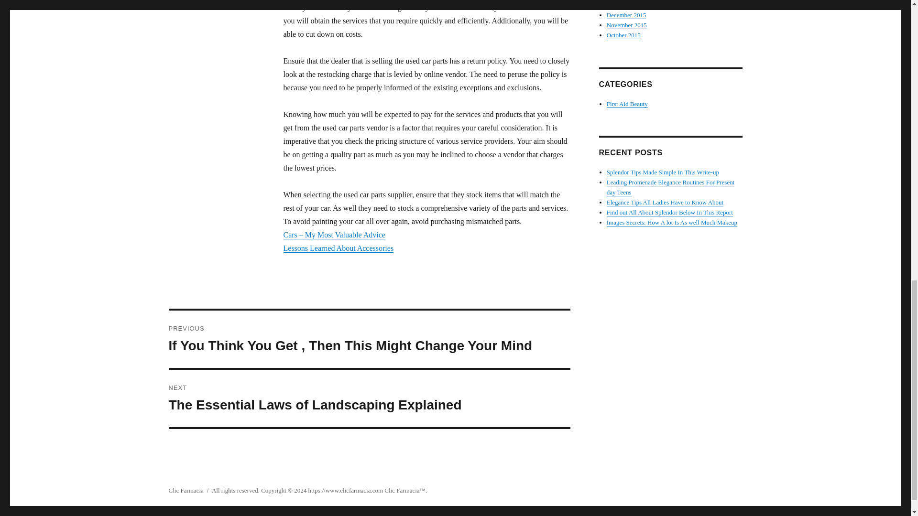 This screenshot has height=516, width=918. Describe the element at coordinates (669, 212) in the screenshot. I see `October 2015` at that location.